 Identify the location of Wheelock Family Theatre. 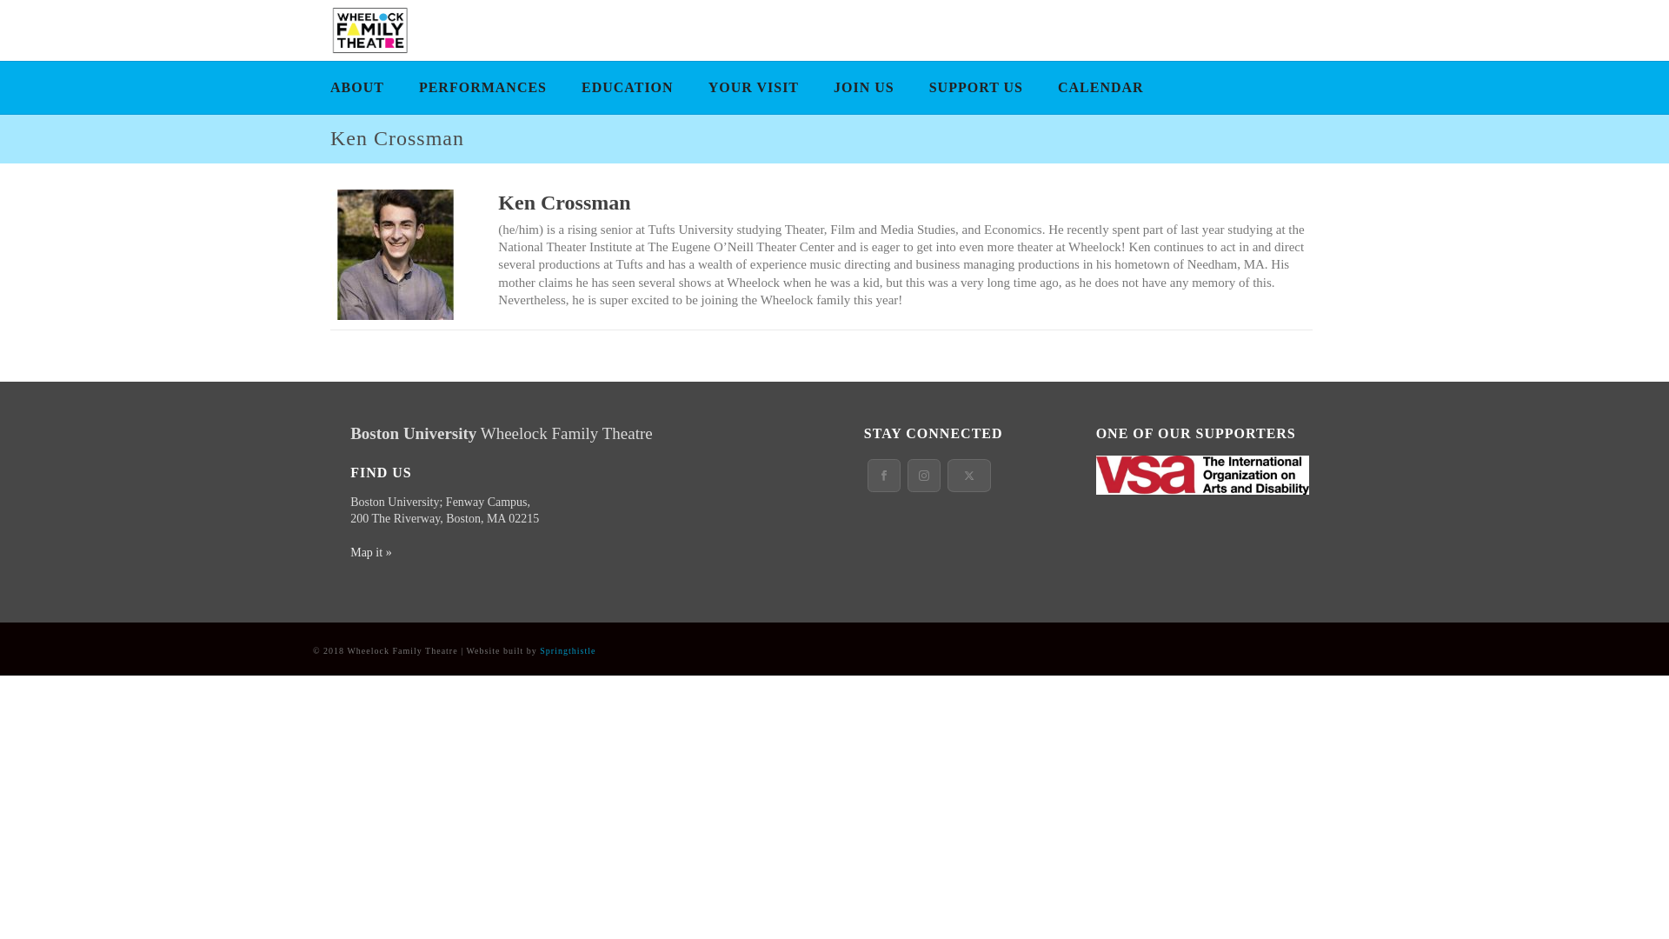
(368, 30).